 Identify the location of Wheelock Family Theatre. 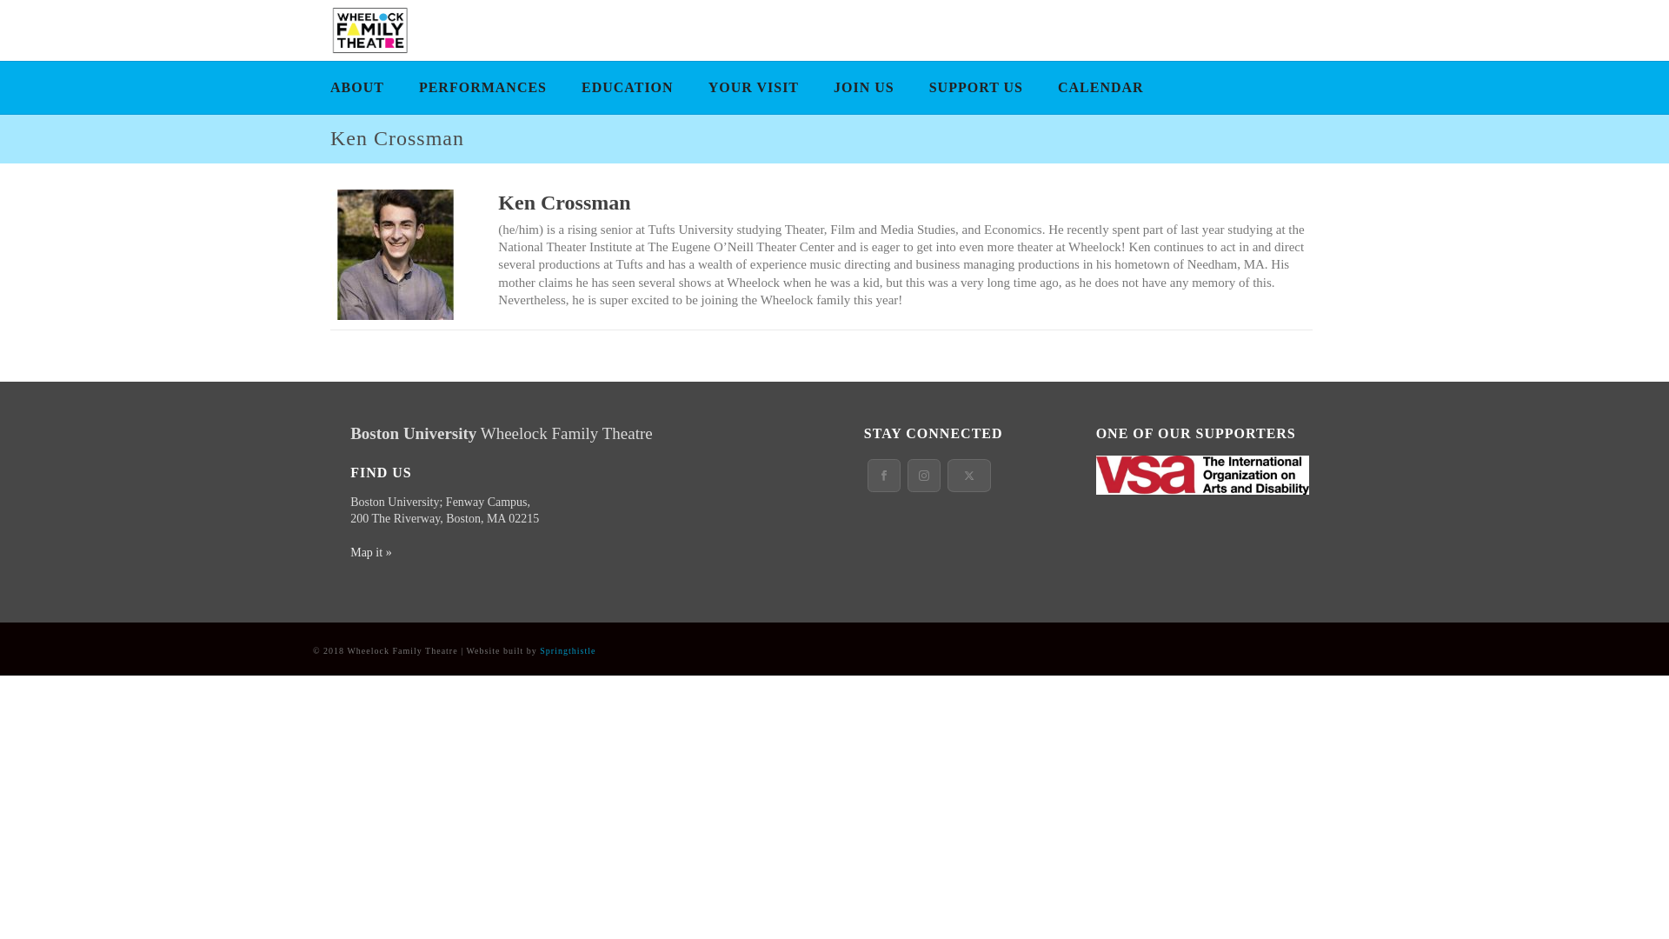
(368, 30).